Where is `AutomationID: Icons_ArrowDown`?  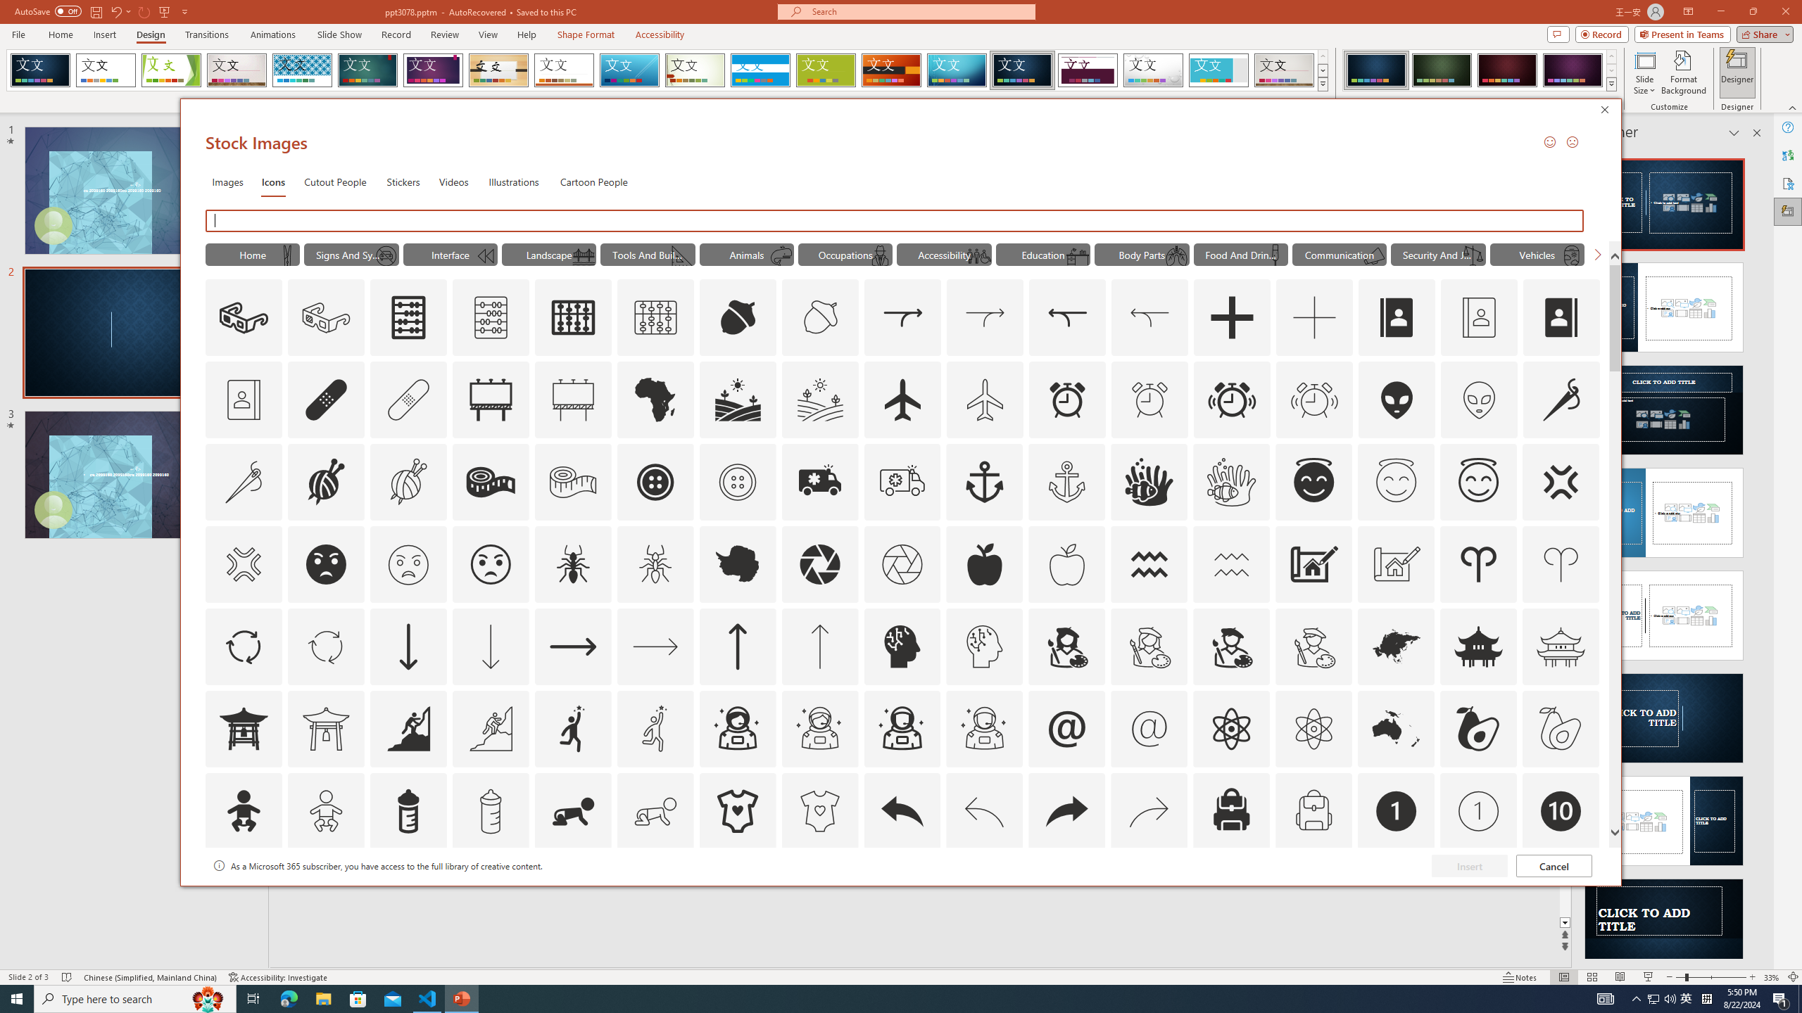
AutomationID: Icons_ArrowDown is located at coordinates (408, 646).